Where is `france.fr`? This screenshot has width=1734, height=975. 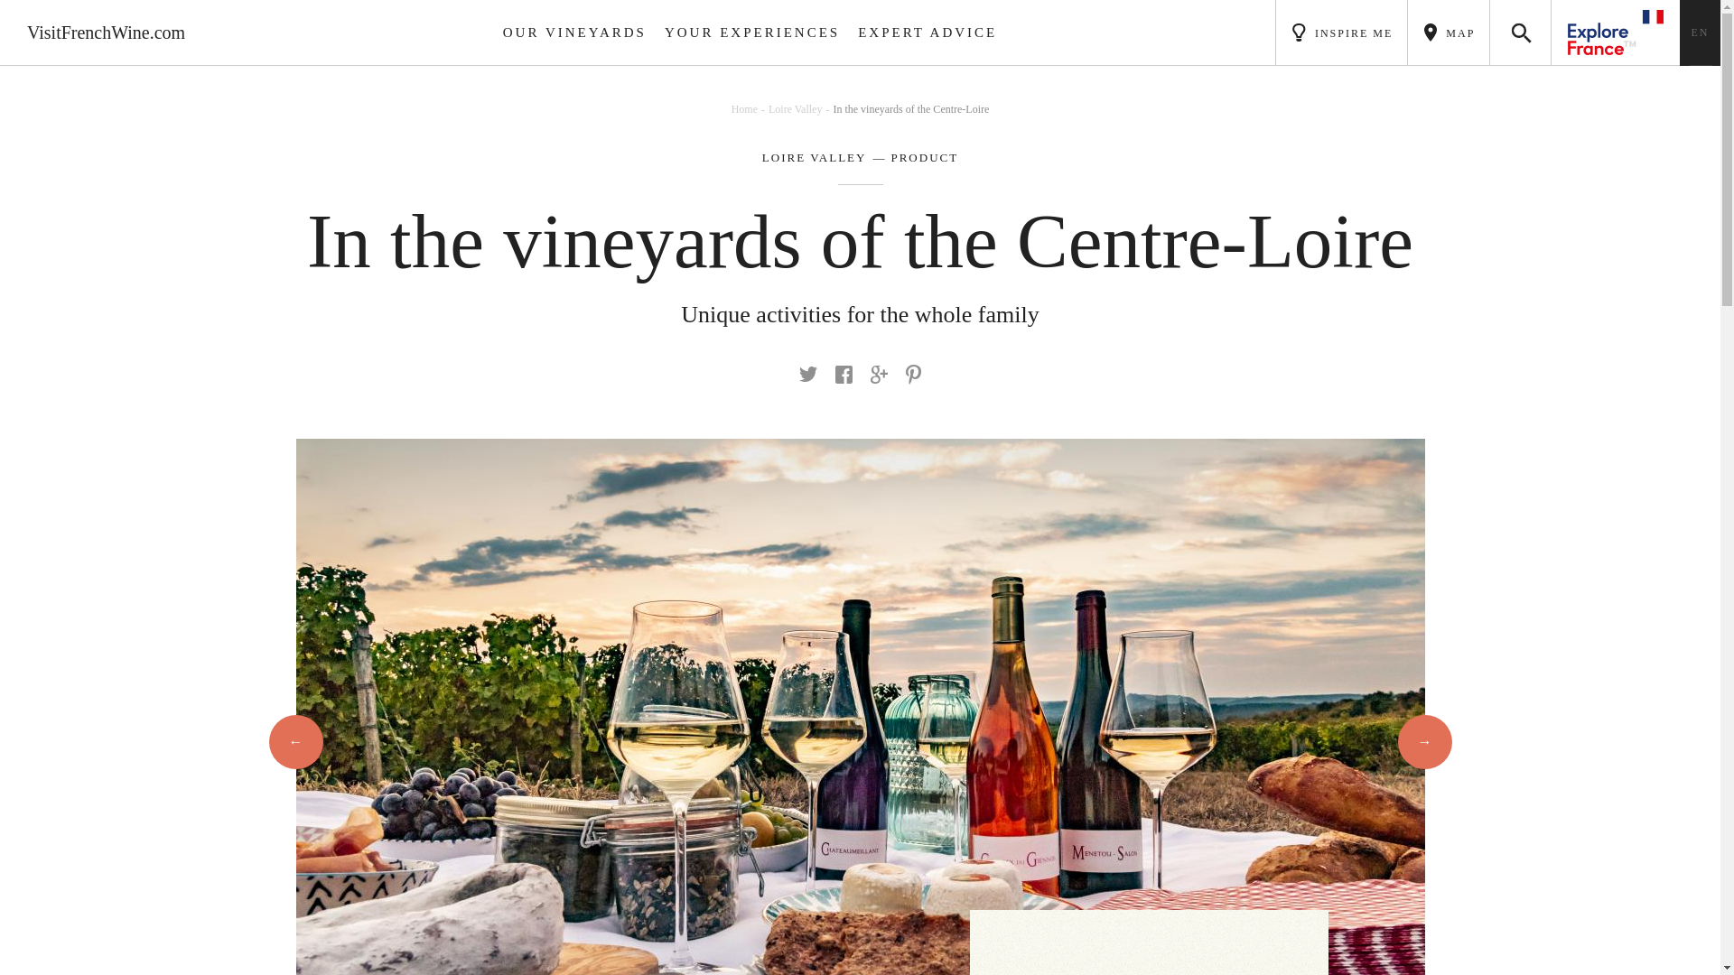
france.fr is located at coordinates (1616, 32).